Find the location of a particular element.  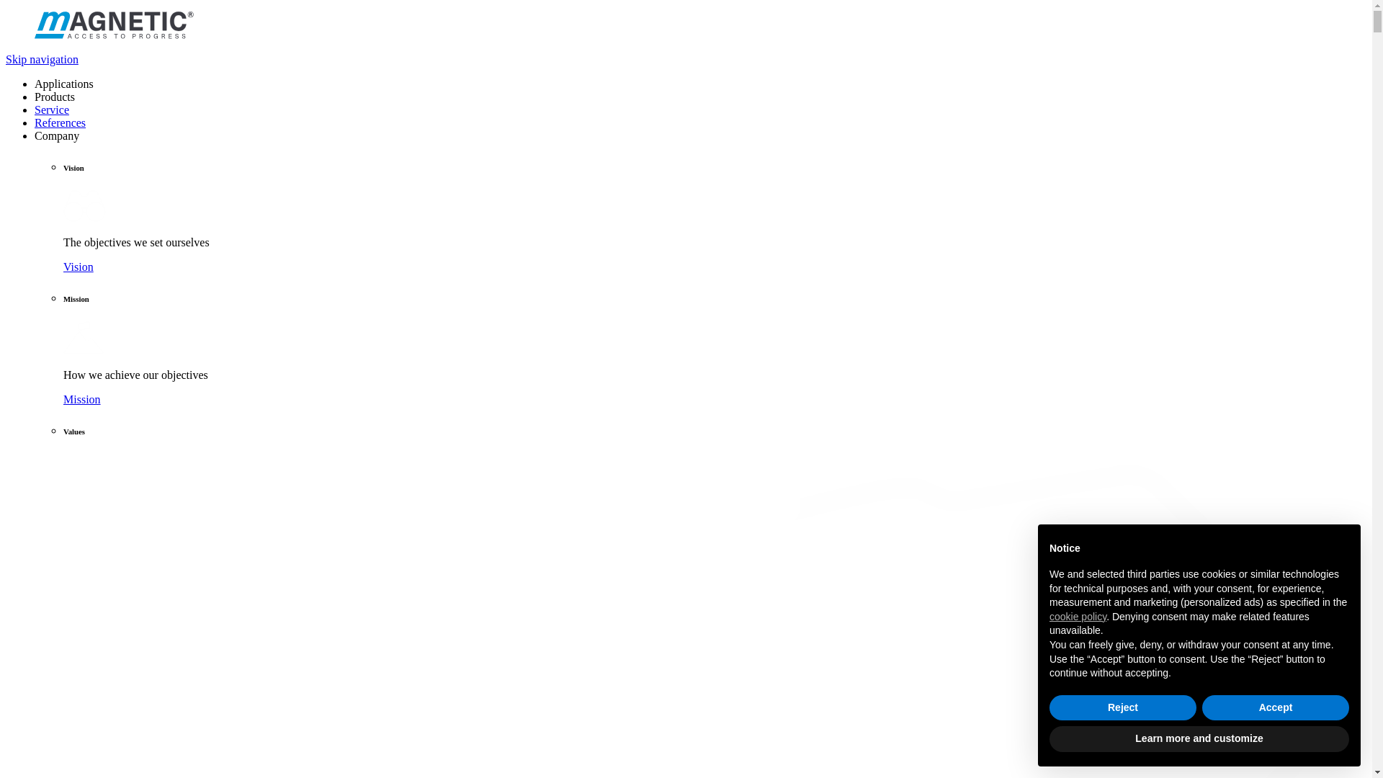

cookie policy is located at coordinates (1078, 617).